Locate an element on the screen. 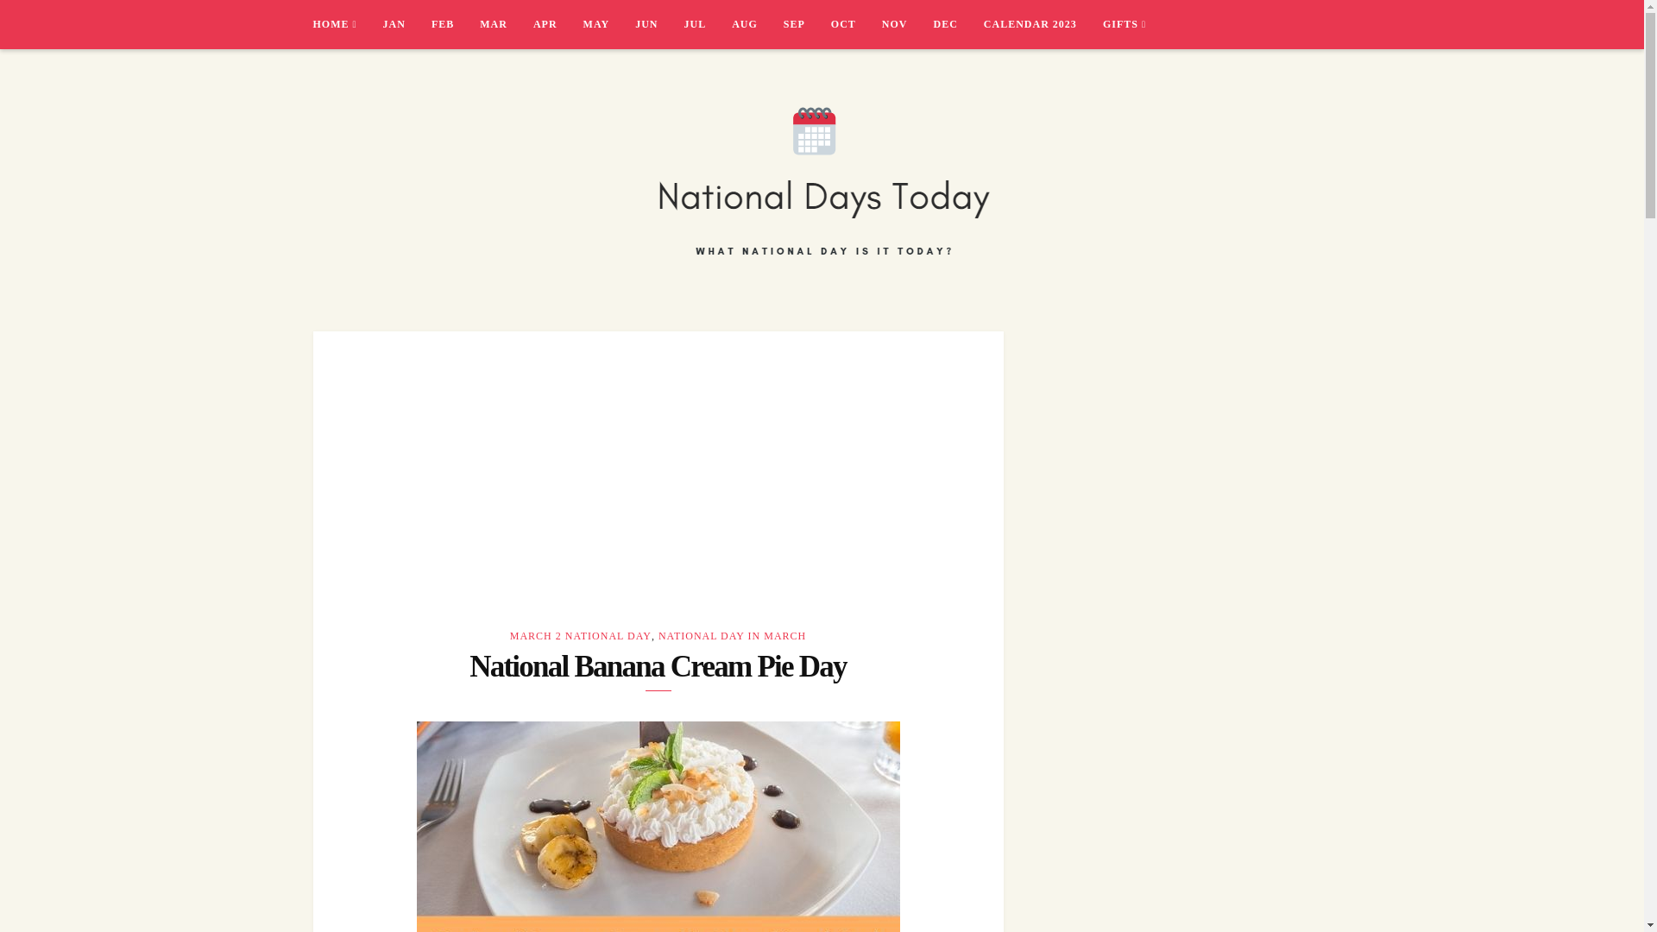 The image size is (1657, 932). JUN is located at coordinates (658, 24).